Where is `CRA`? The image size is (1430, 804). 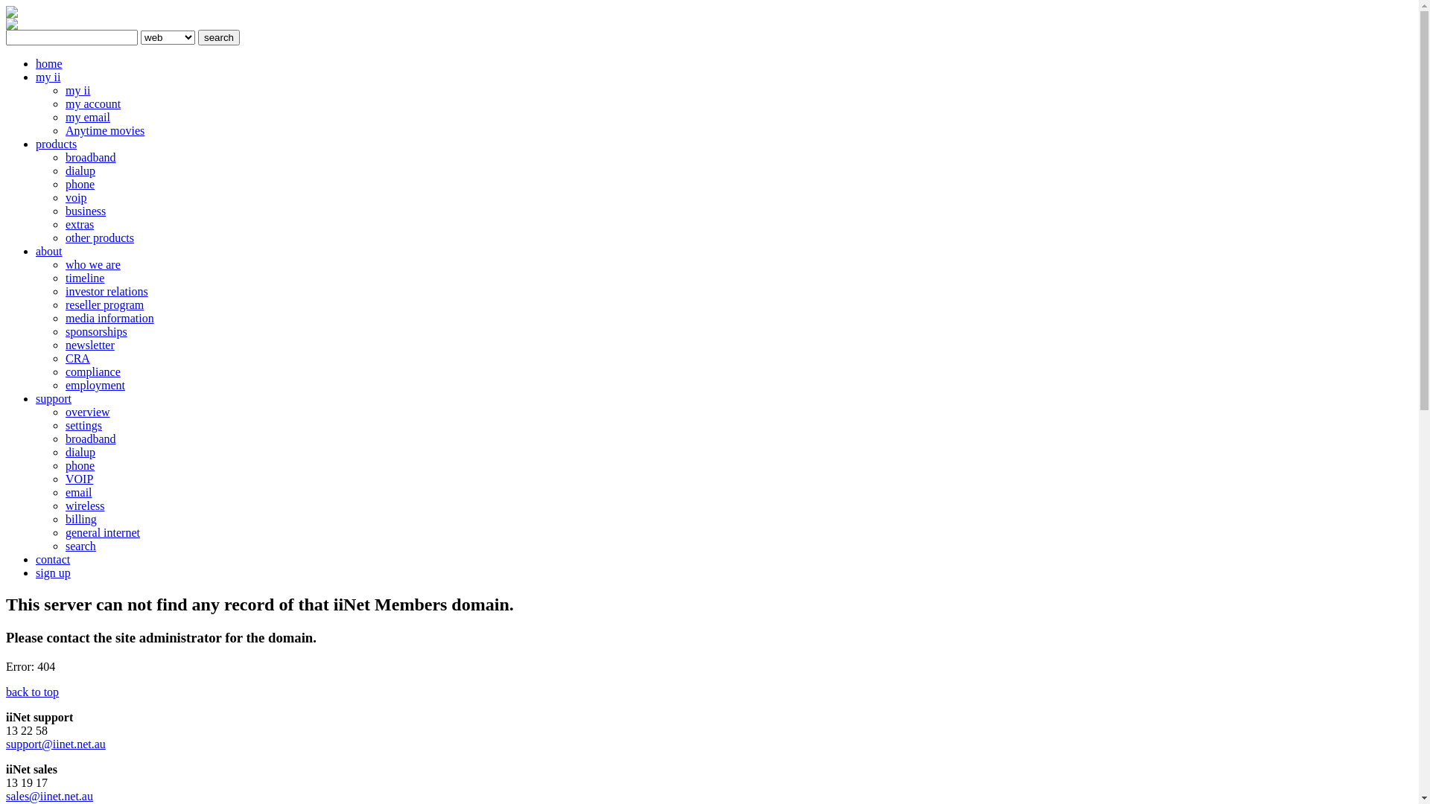 CRA is located at coordinates (77, 359).